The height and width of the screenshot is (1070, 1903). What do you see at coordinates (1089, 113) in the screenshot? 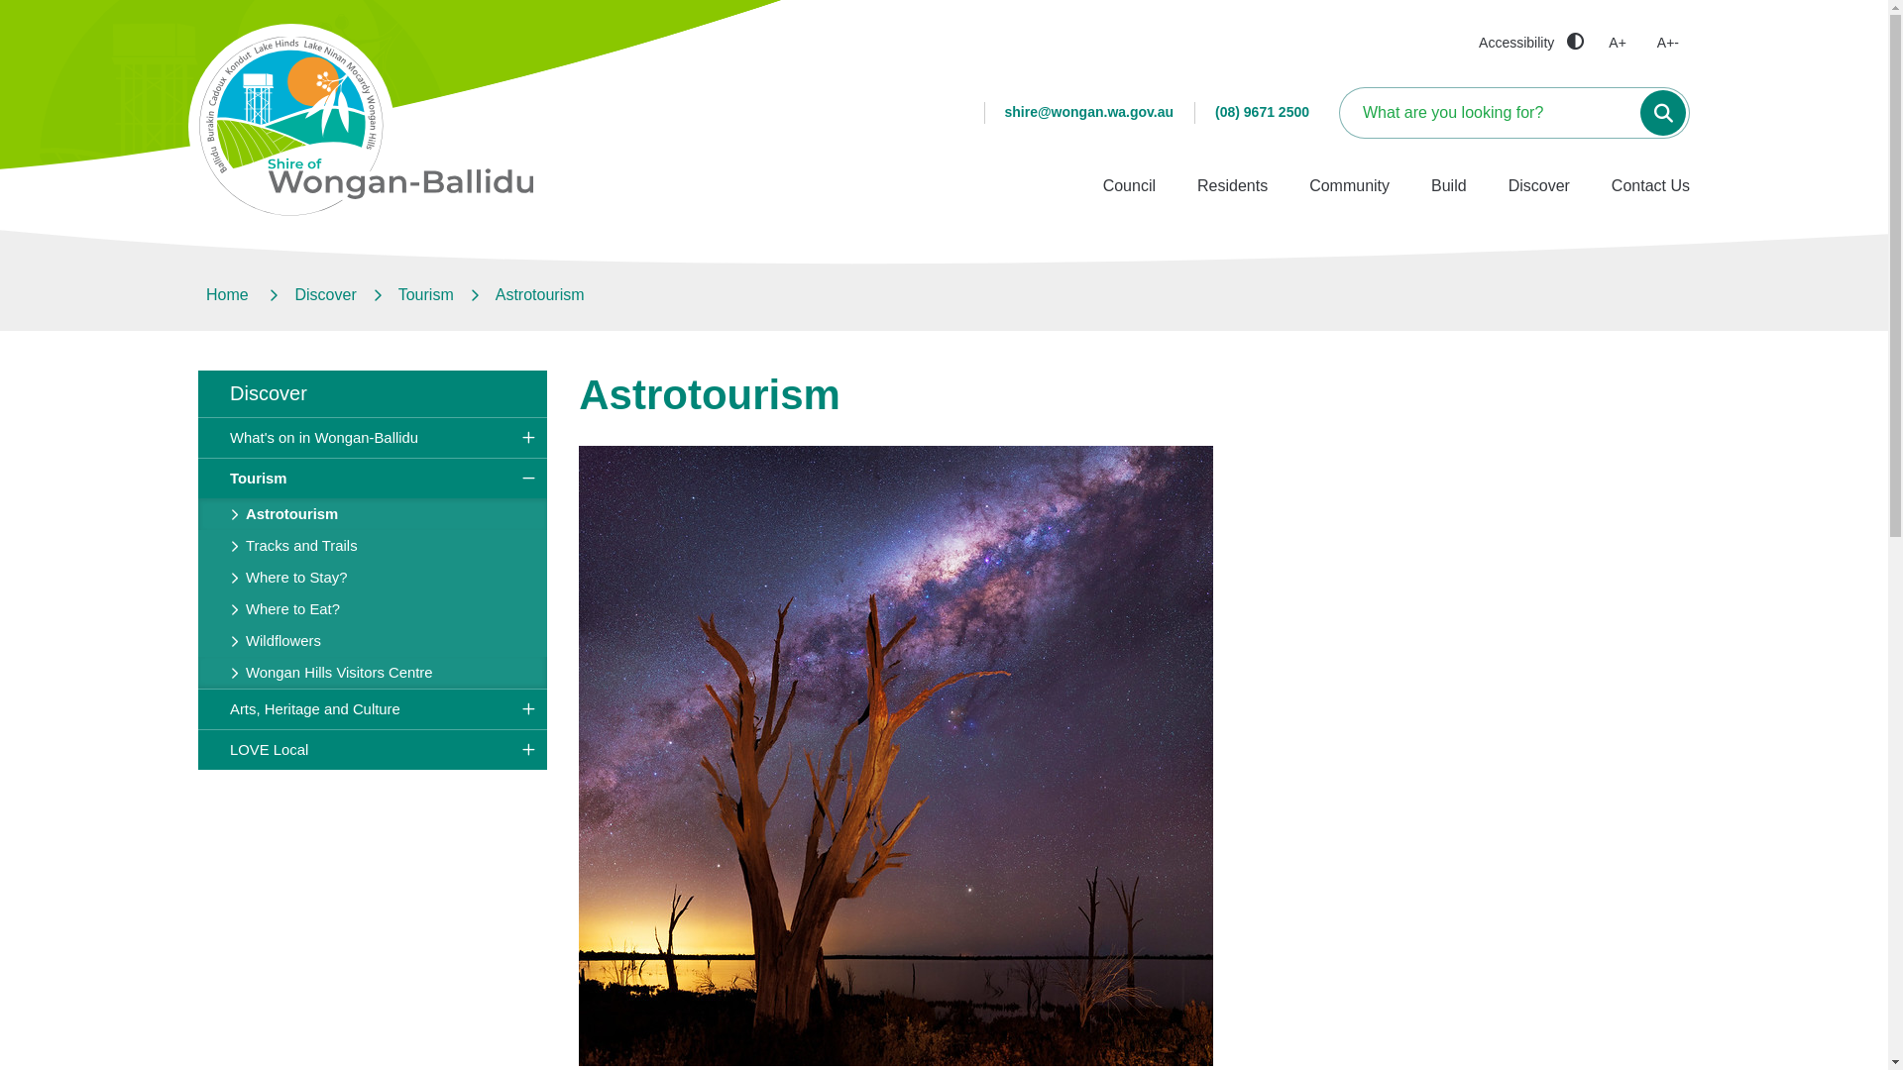
I see `shire@wongan.wa.gov.au` at bounding box center [1089, 113].